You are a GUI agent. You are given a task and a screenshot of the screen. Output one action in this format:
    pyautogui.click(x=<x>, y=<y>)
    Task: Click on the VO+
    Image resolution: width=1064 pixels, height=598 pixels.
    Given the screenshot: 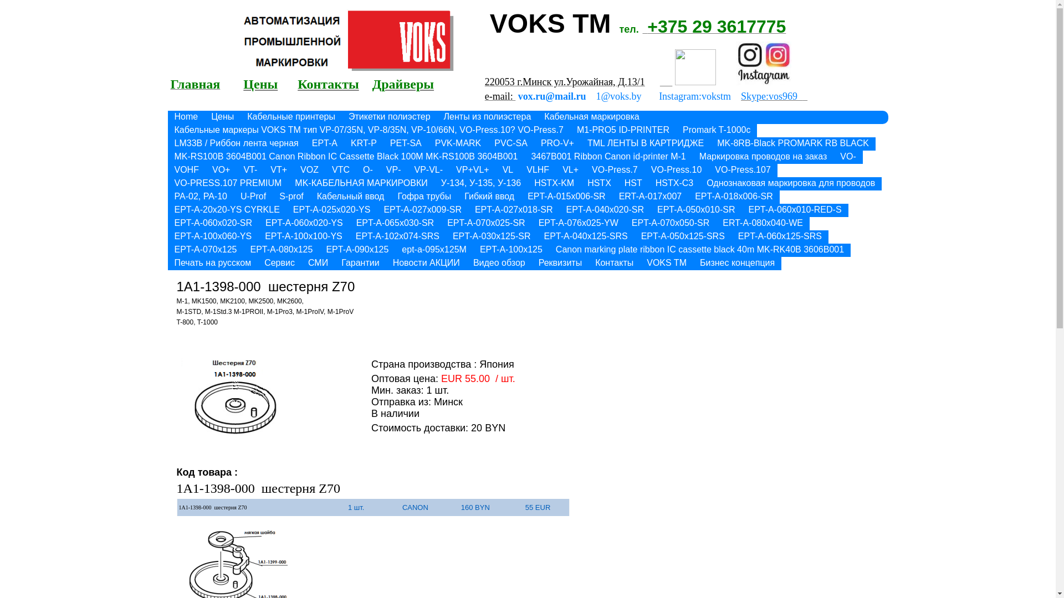 What is the action you would take?
    pyautogui.click(x=221, y=171)
    